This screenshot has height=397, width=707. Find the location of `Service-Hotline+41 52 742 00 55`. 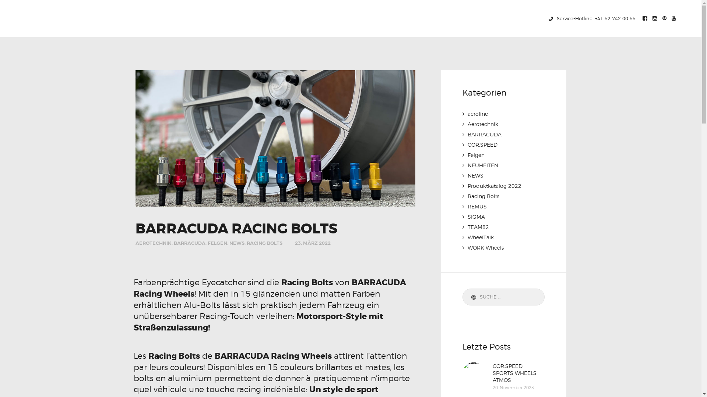

Service-Hotline+41 52 742 00 55 is located at coordinates (591, 18).